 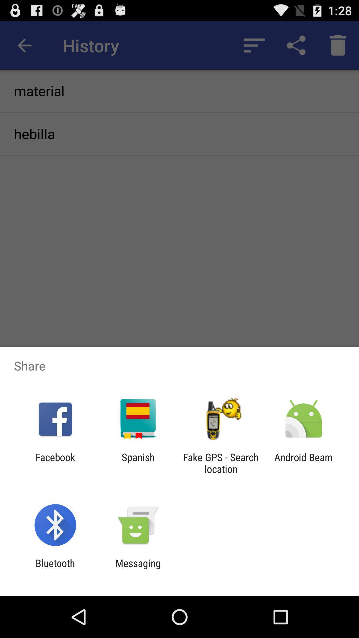 What do you see at coordinates (138, 463) in the screenshot?
I see `click the app next to facebook item` at bounding box center [138, 463].